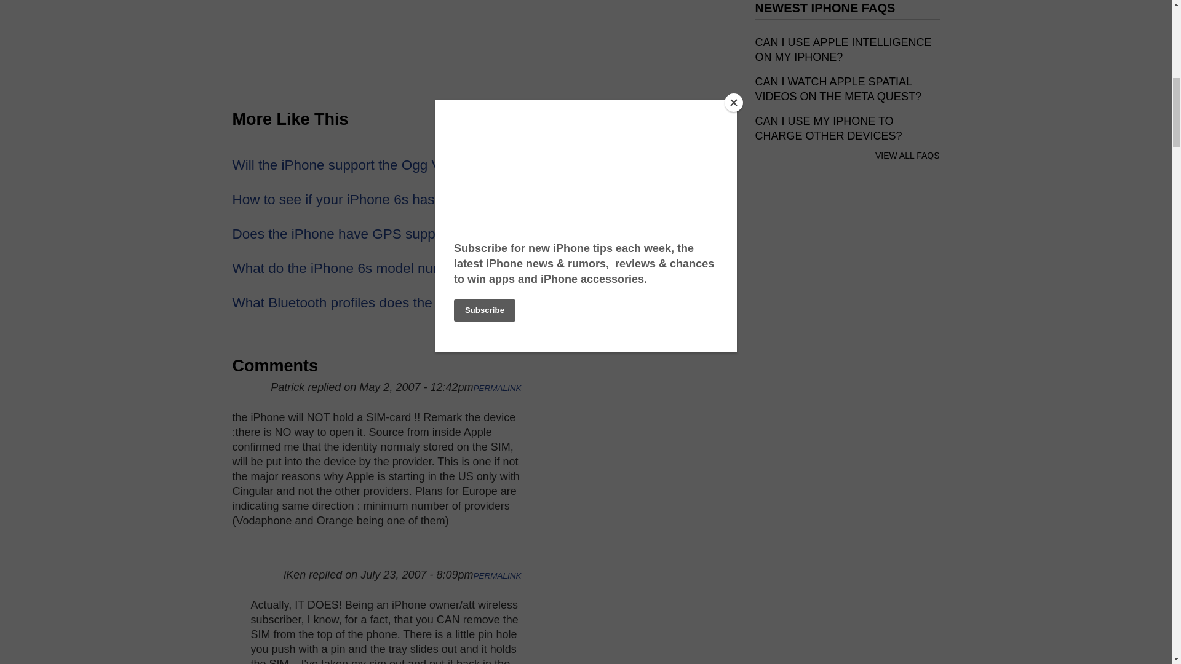 This screenshot has width=1181, height=664. What do you see at coordinates (907, 156) in the screenshot?
I see `VIEW ALL FAQS` at bounding box center [907, 156].